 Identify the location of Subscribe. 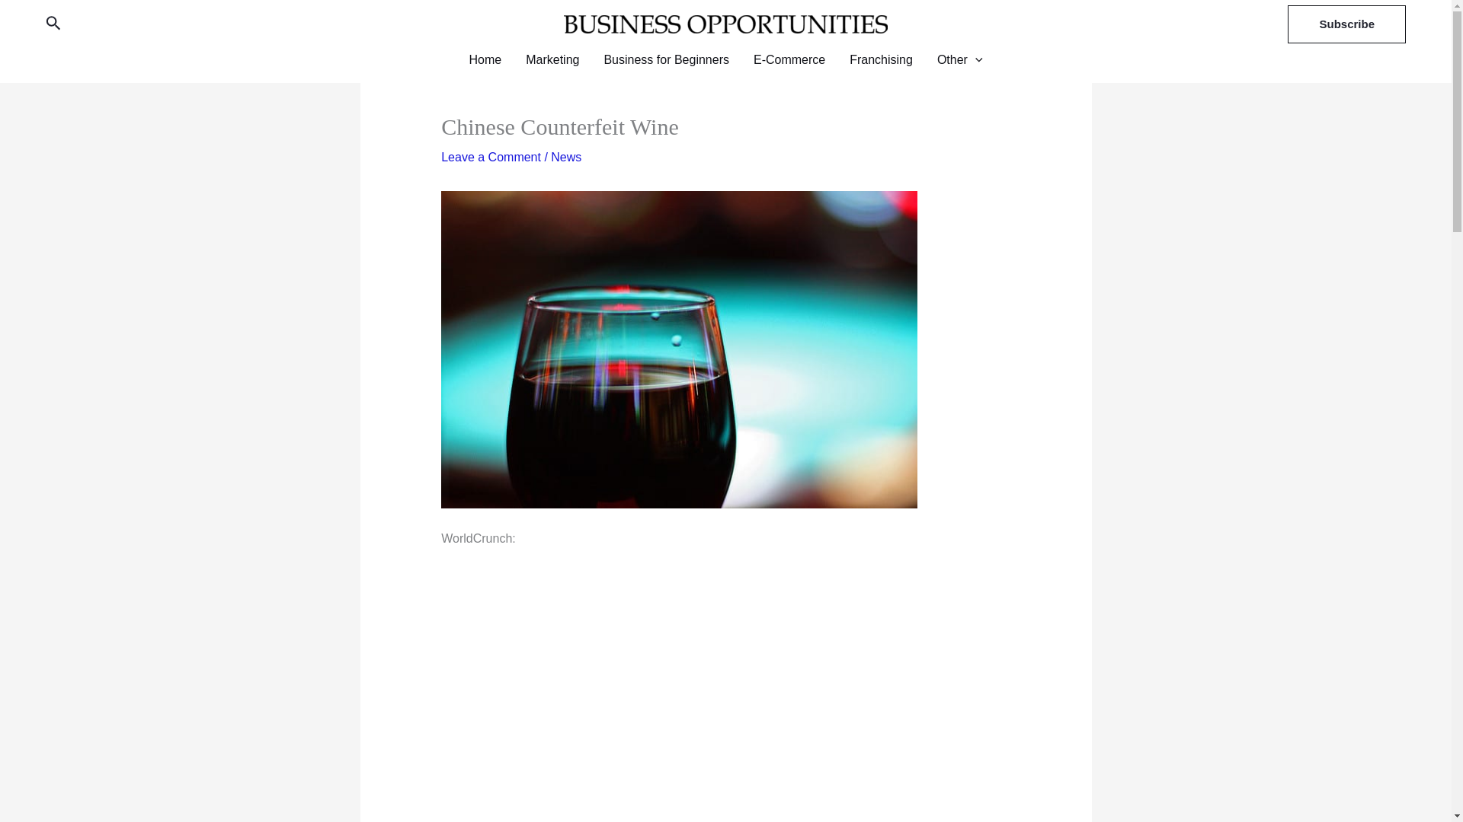
(1346, 24).